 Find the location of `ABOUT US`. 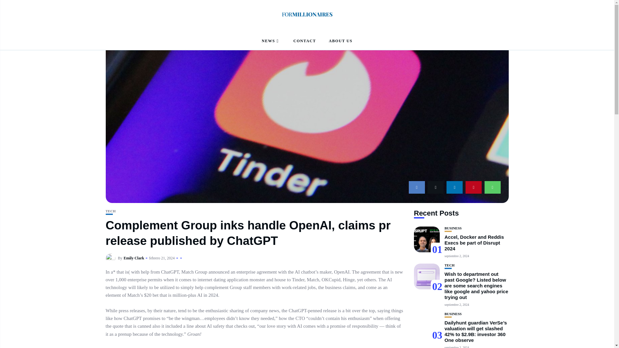

ABOUT US is located at coordinates (340, 41).